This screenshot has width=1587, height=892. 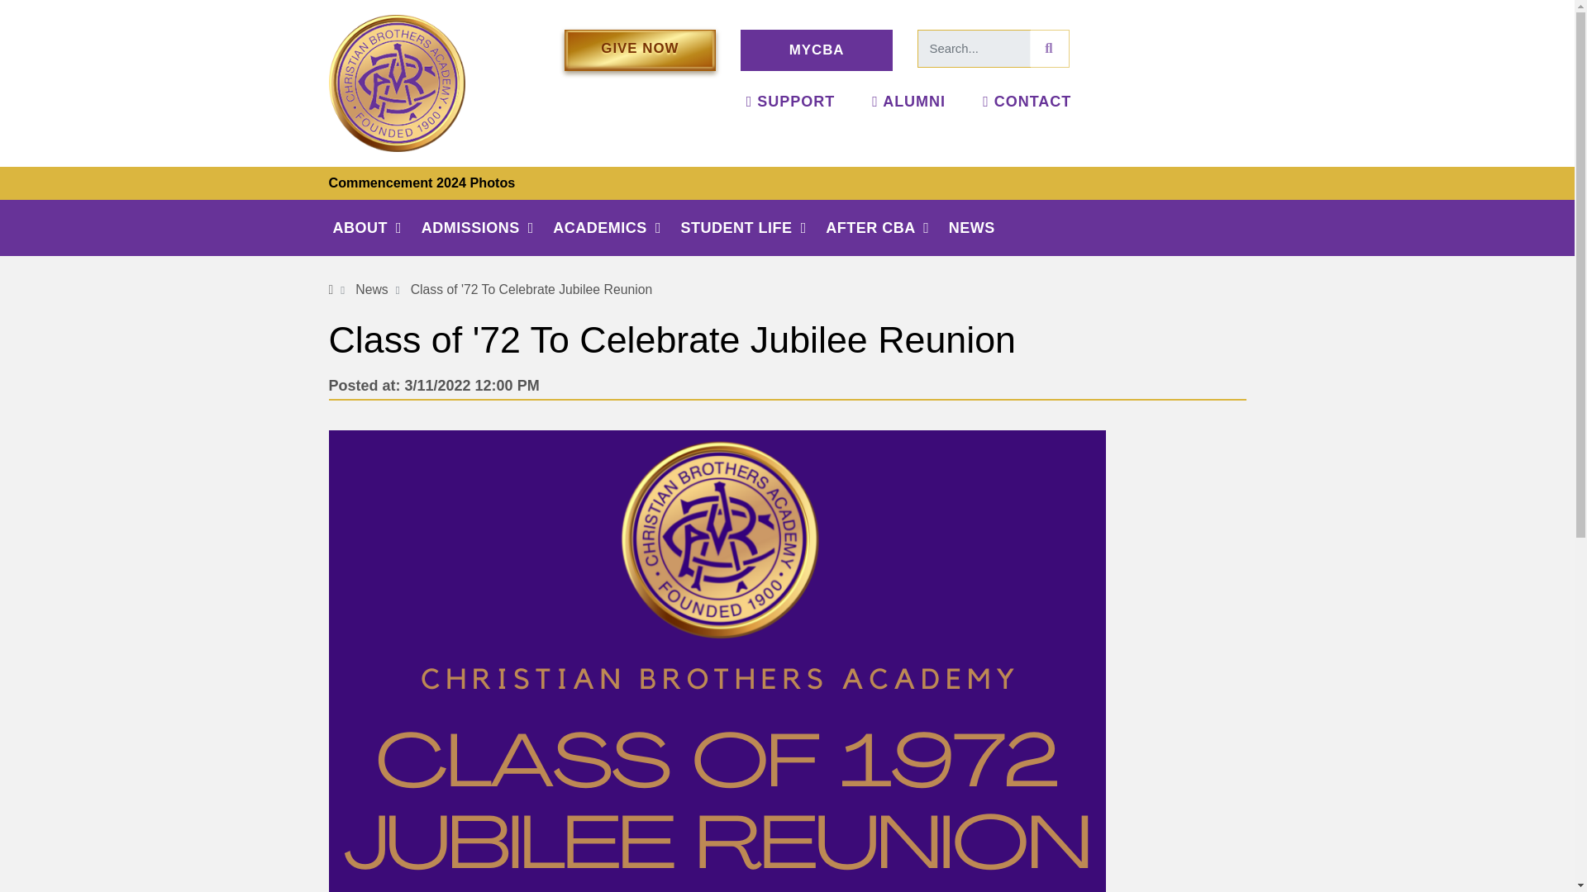 I want to click on ALUMNI, so click(x=908, y=101).